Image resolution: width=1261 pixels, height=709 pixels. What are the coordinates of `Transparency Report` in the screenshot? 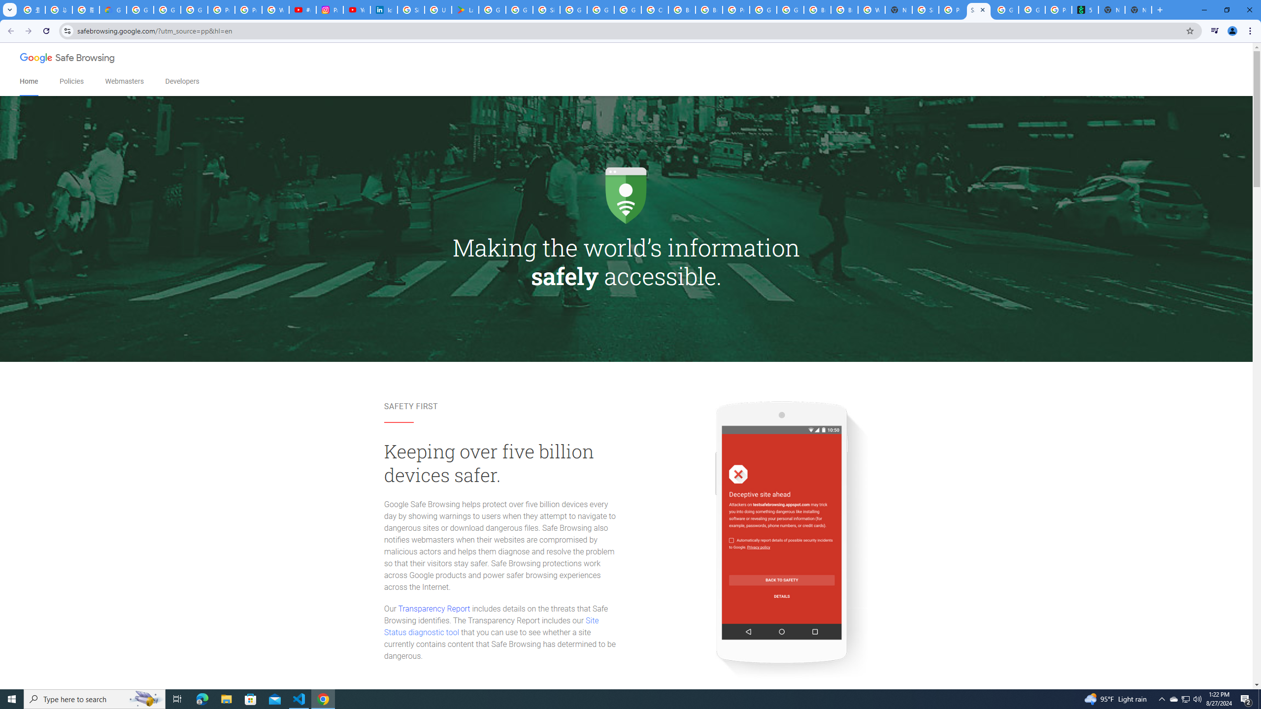 It's located at (434, 609).